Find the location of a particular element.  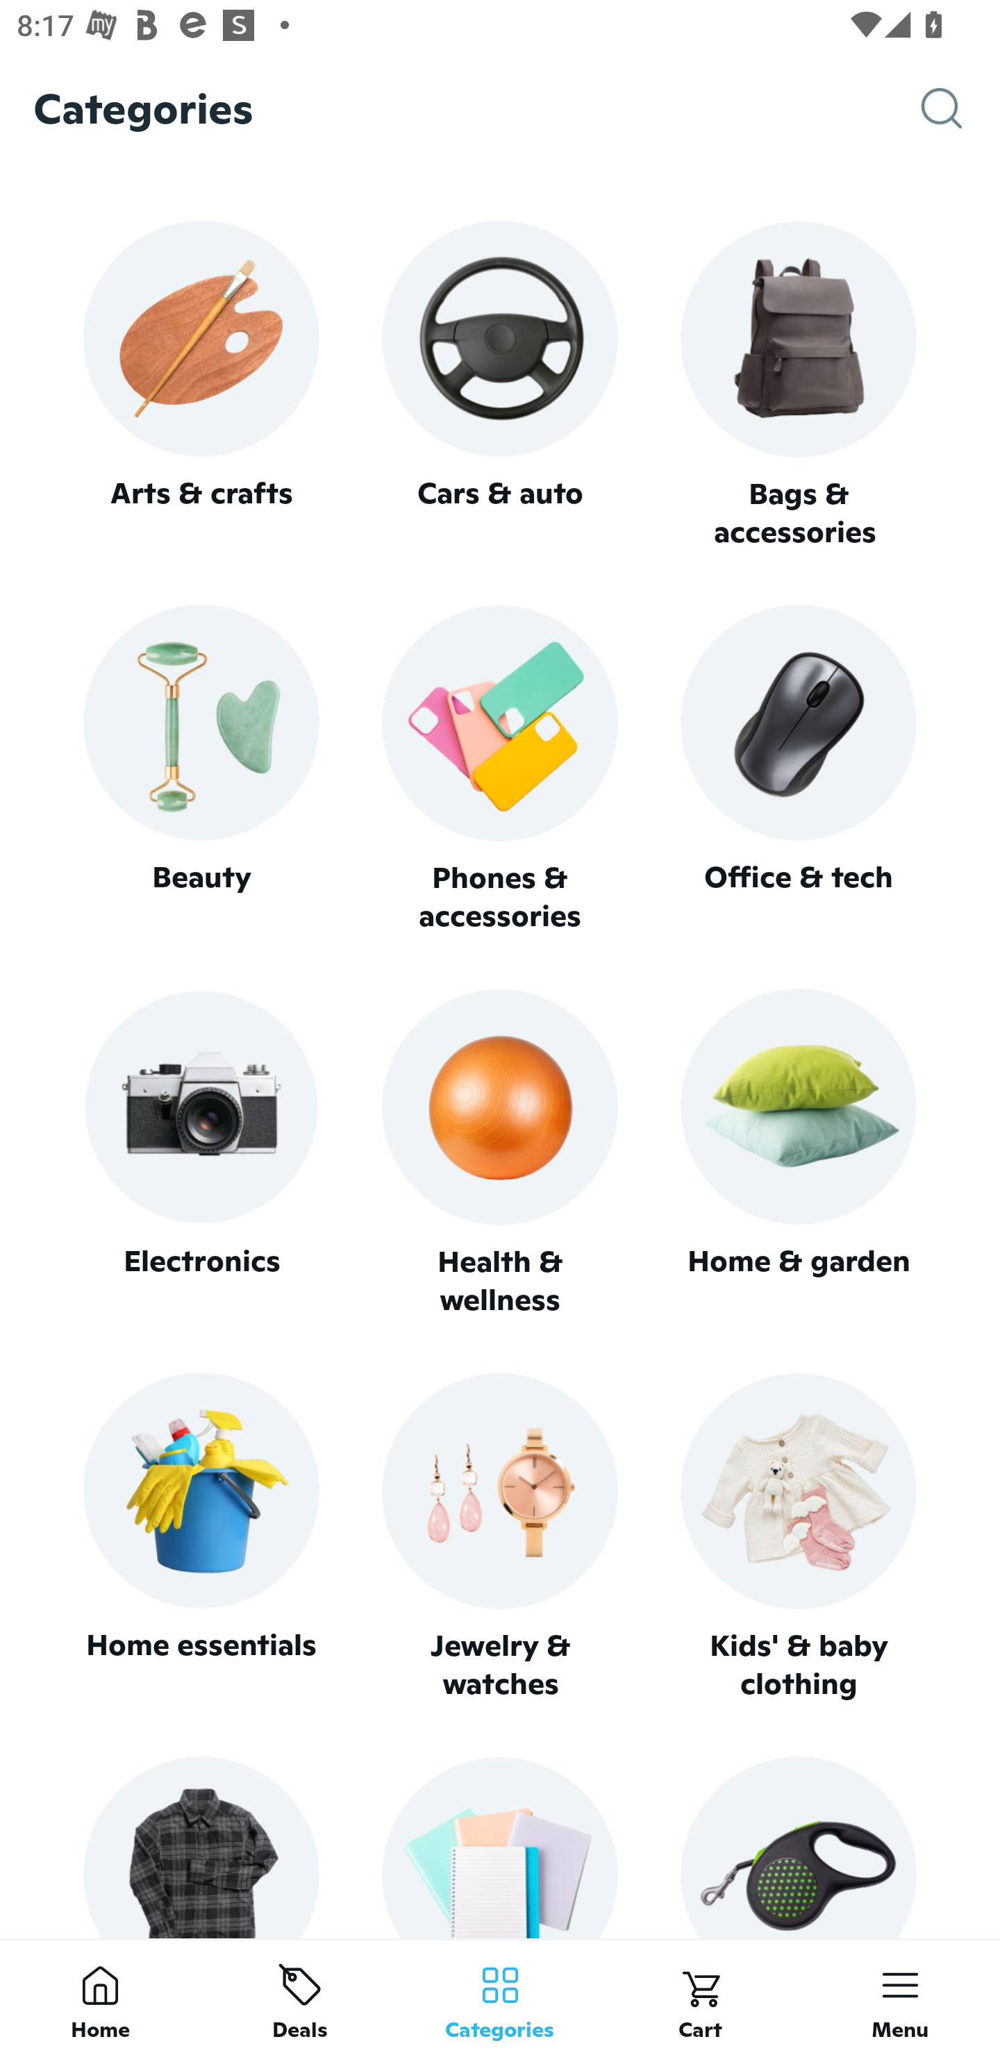

Beauty is located at coordinates (201, 769).